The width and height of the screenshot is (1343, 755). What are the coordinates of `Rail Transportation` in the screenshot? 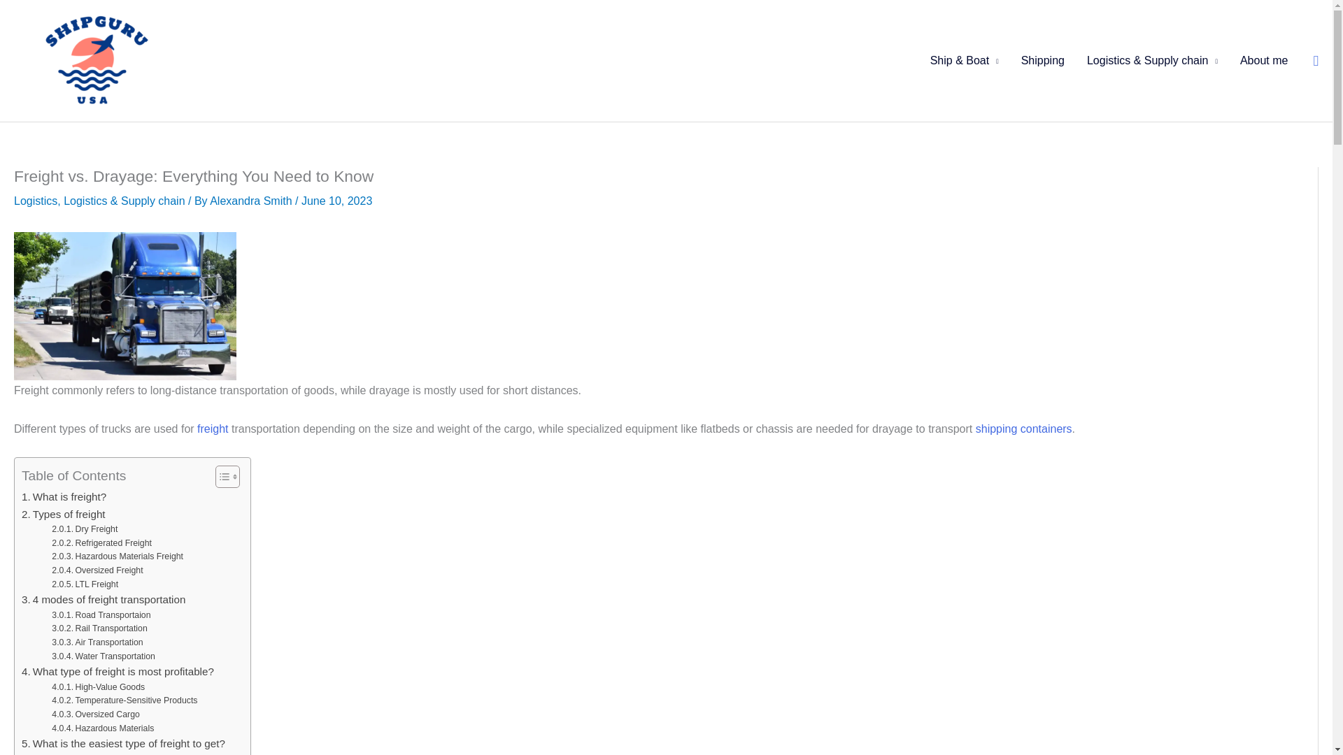 It's located at (99, 629).